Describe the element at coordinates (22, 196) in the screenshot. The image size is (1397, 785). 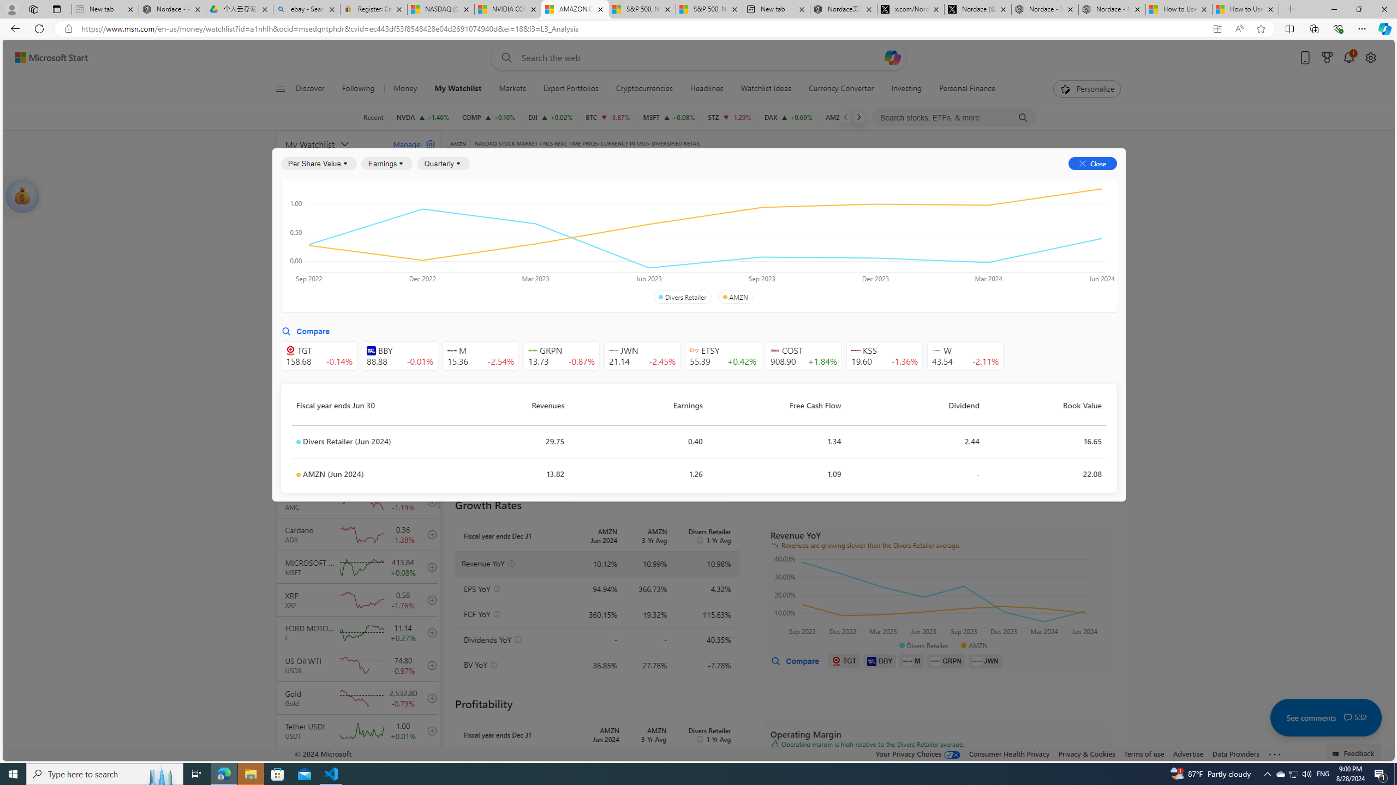
I see `show card` at that location.